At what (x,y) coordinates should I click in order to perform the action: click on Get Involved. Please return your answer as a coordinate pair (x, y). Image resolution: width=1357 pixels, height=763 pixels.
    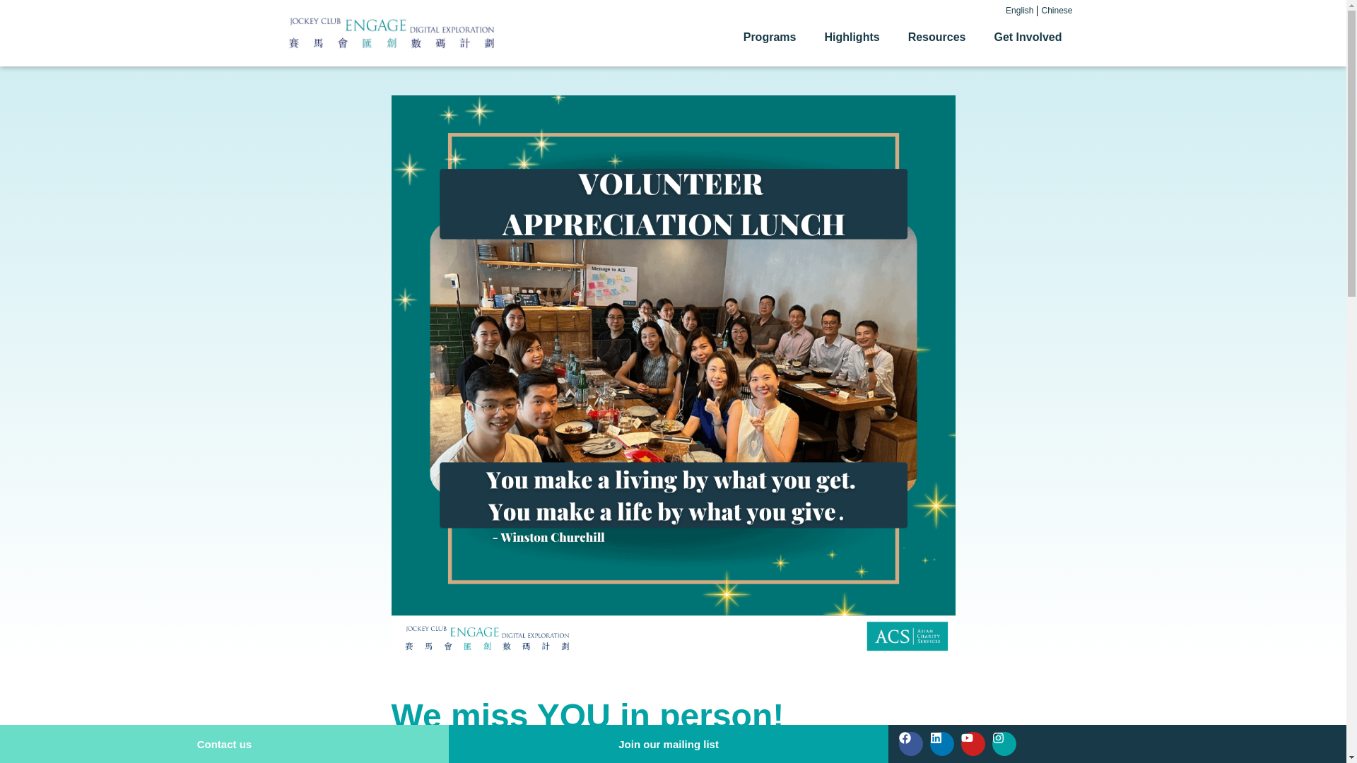
    Looking at the image, I should click on (1030, 37).